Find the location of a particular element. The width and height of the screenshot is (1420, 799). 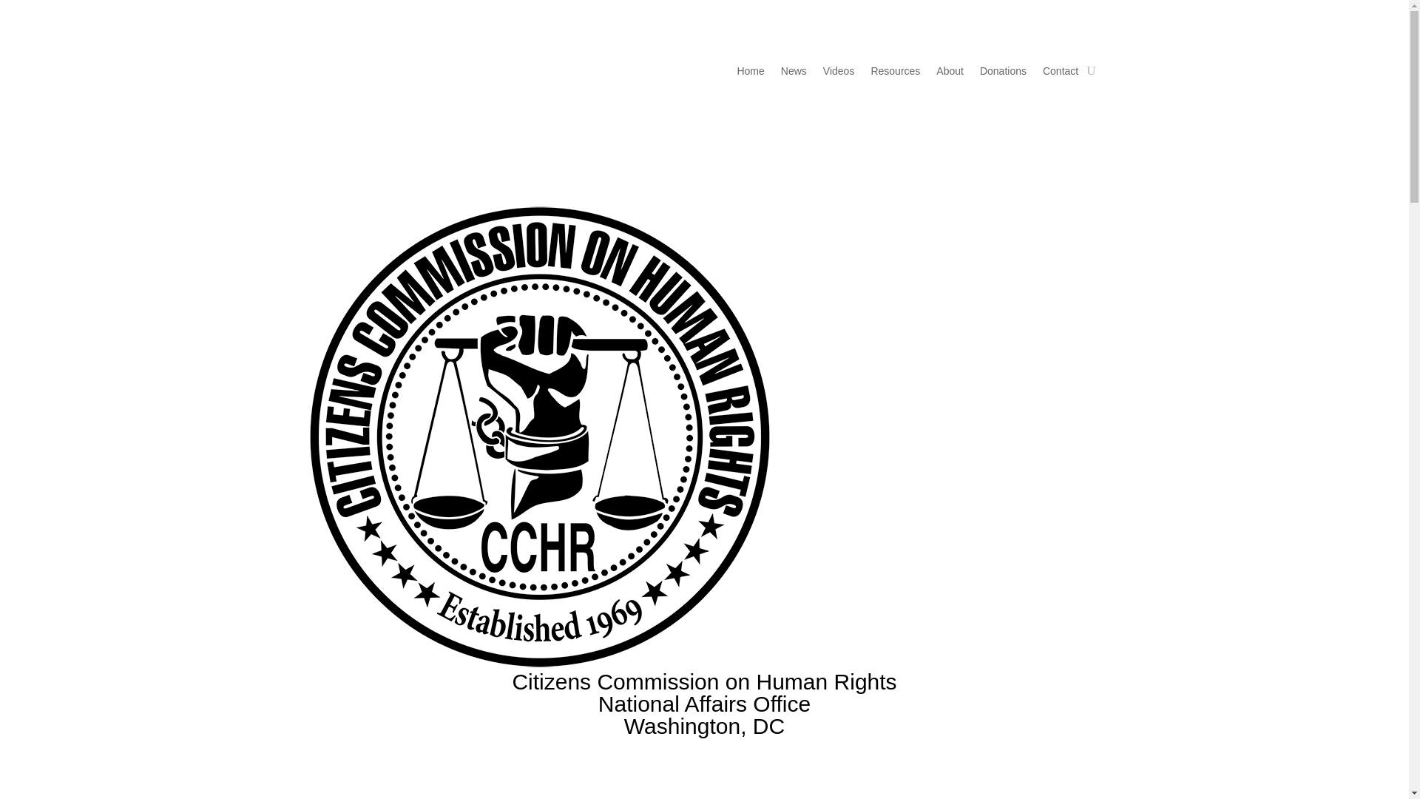

Home is located at coordinates (750, 74).